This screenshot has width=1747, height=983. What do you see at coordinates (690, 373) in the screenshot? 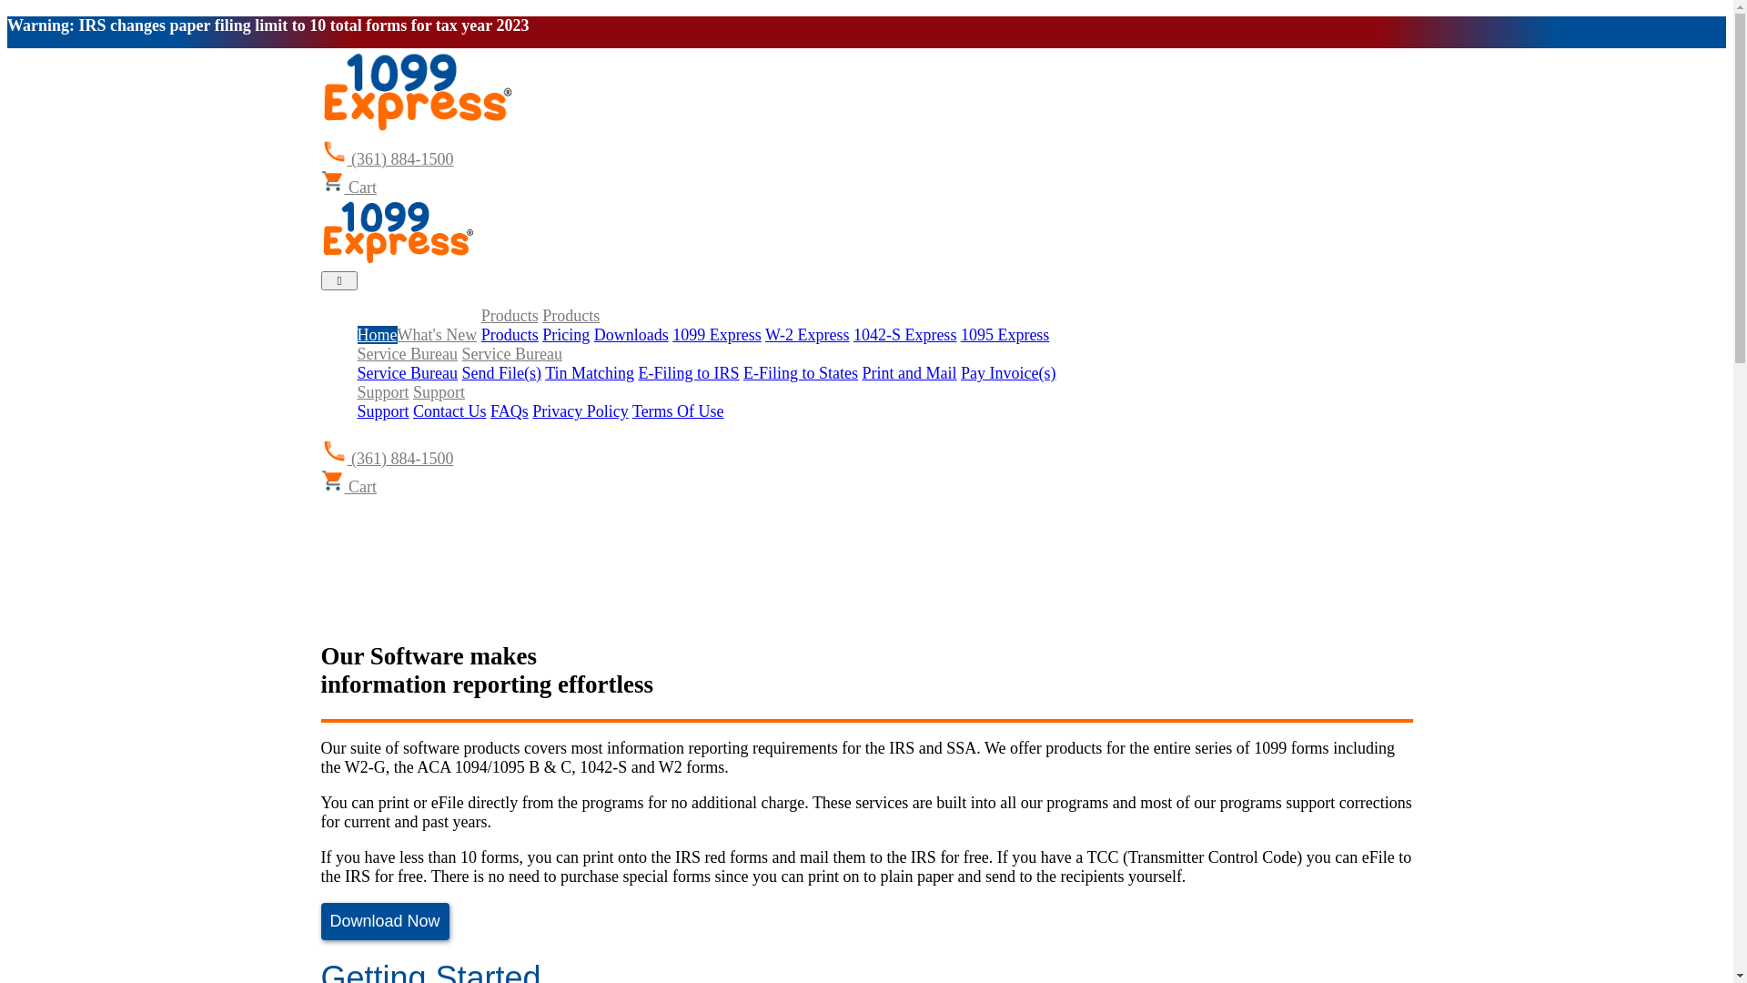
I see `E-Filing to IRS` at bounding box center [690, 373].